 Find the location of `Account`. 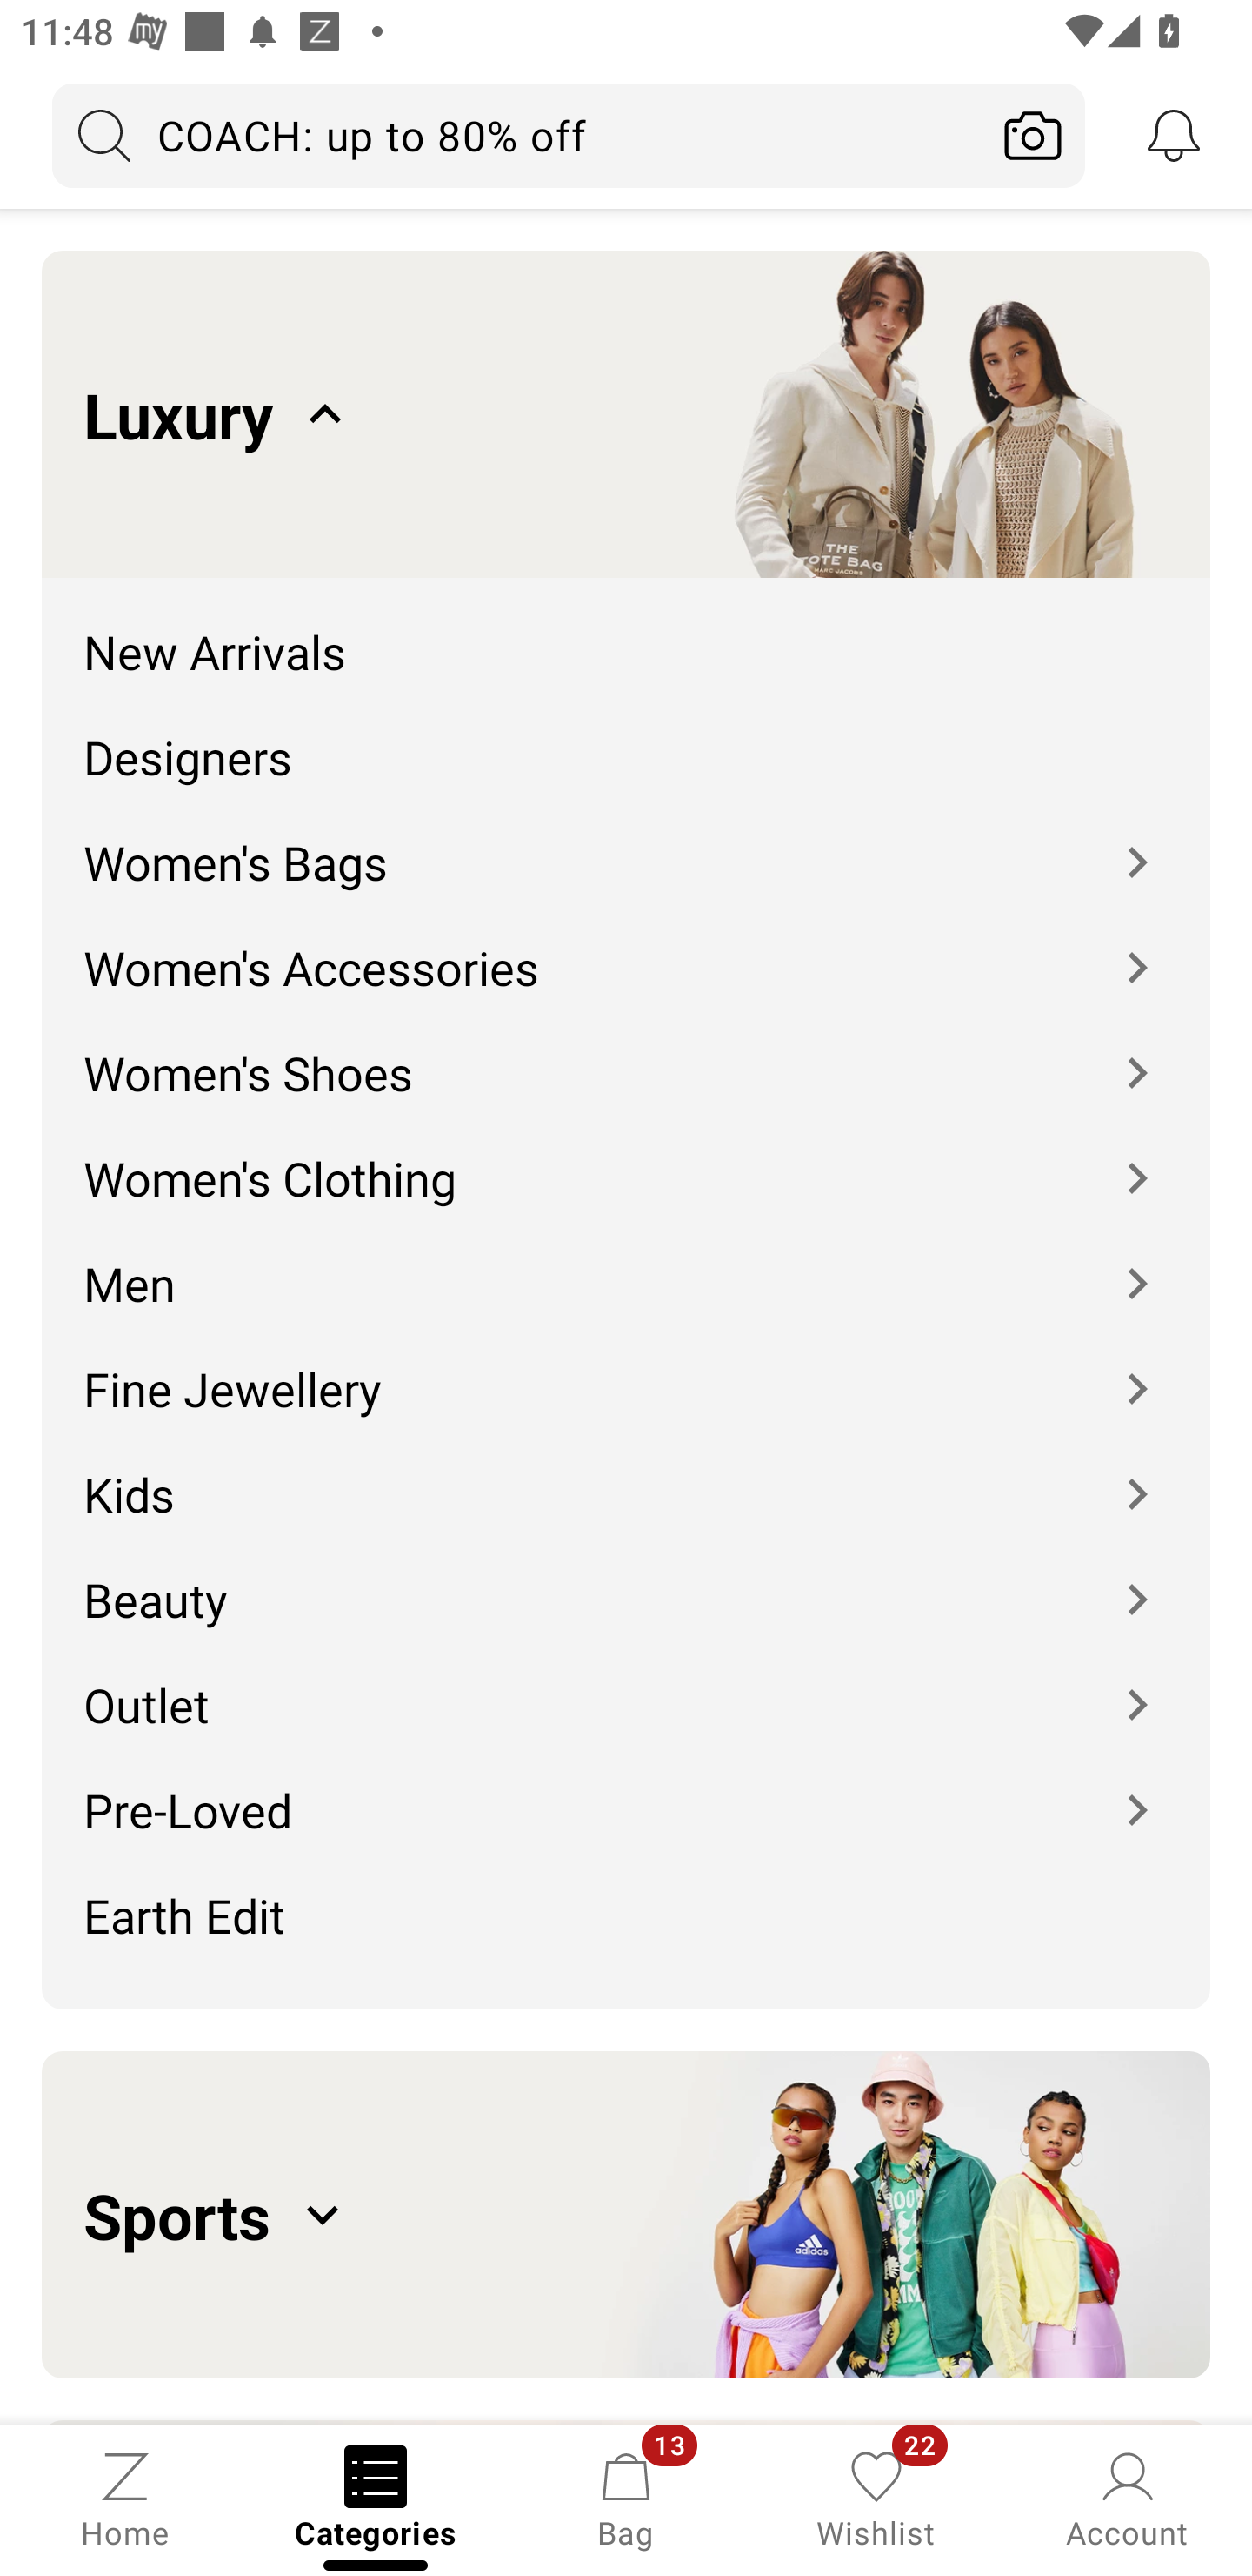

Account is located at coordinates (1127, 2498).